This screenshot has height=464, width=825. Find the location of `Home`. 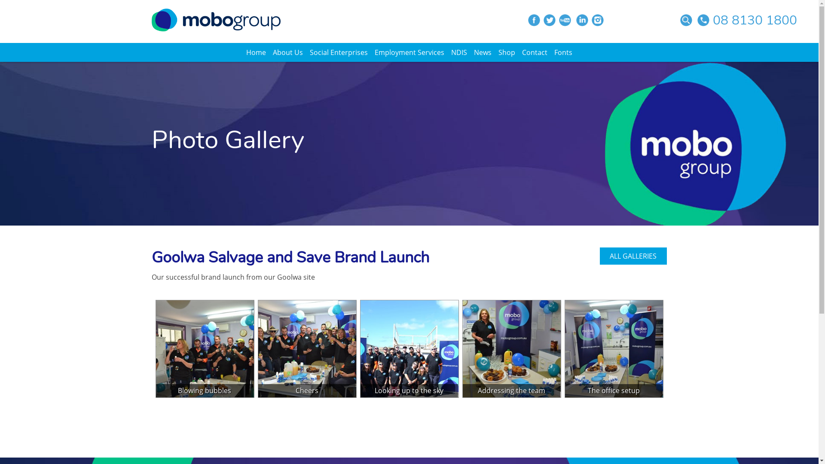

Home is located at coordinates (256, 52).